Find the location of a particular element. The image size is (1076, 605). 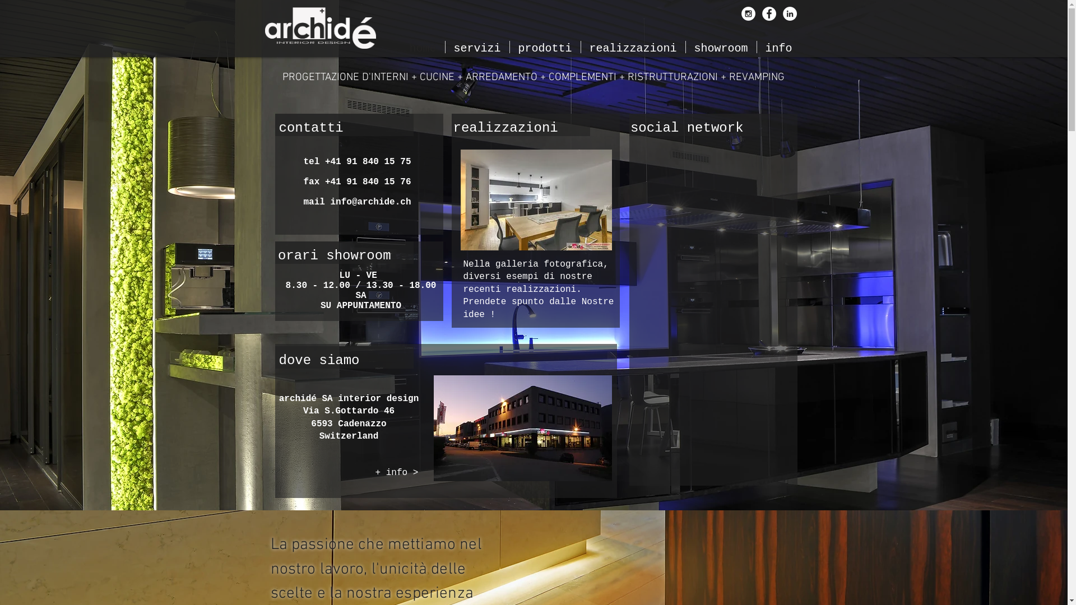

info@archide.ch is located at coordinates (370, 202).